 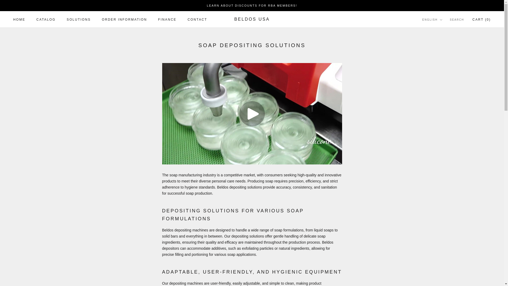 What do you see at coordinates (167, 20) in the screenshot?
I see `LEARN ABOUT DISCOUNTS FOR RBA MEMBERS!` at bounding box center [167, 20].